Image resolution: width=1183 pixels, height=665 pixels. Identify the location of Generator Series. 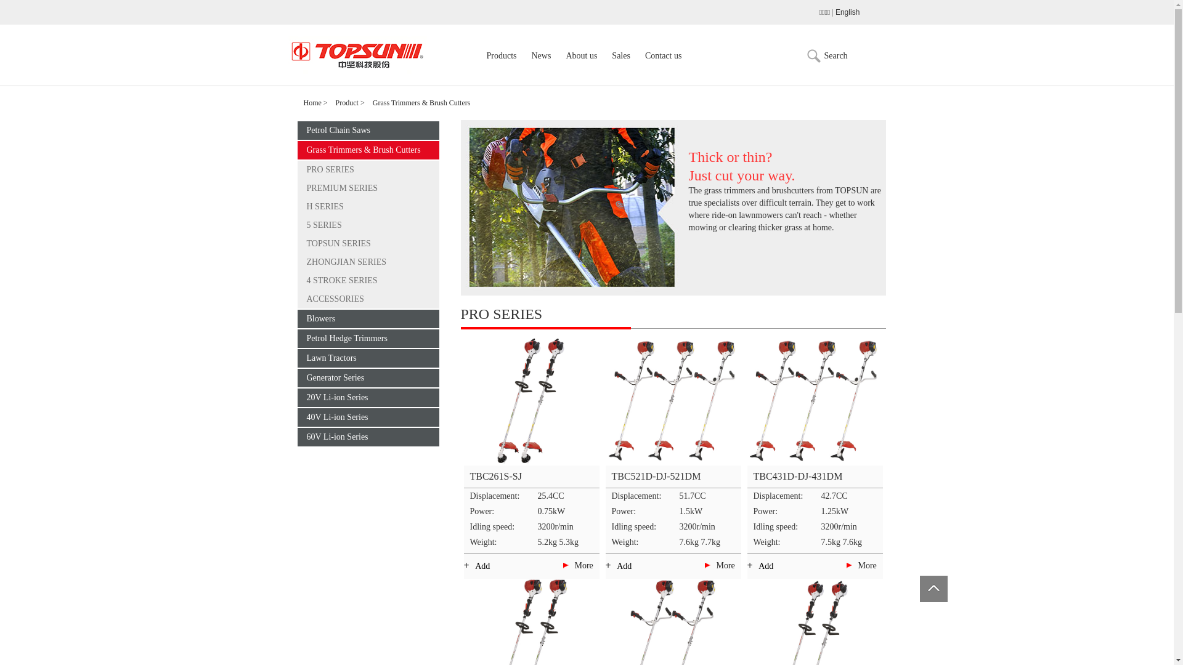
(368, 378).